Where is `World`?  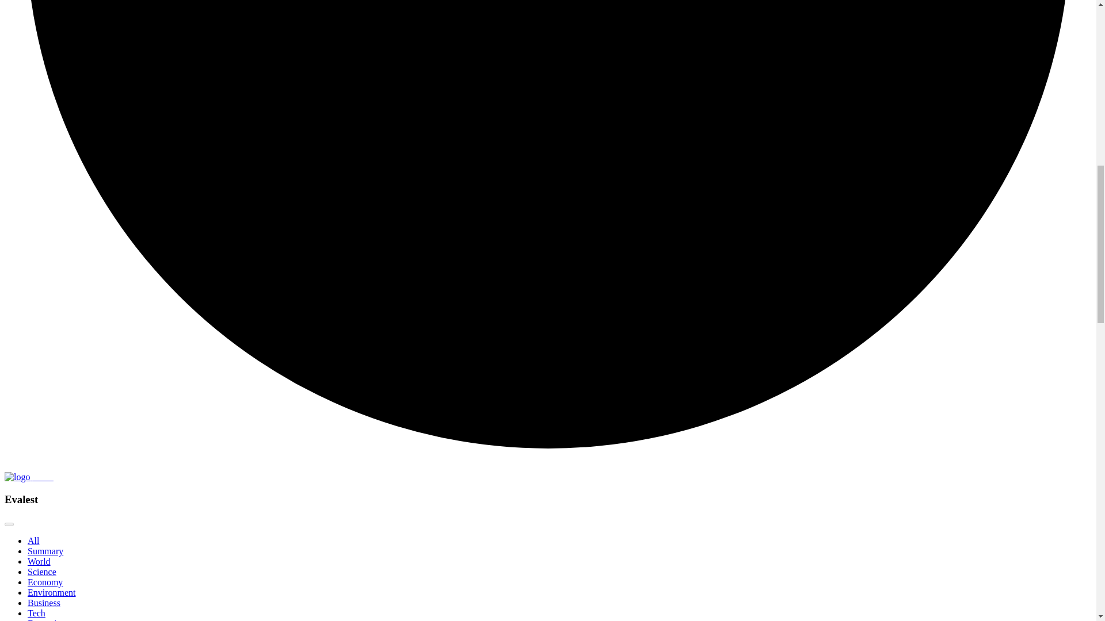
World is located at coordinates (39, 561).